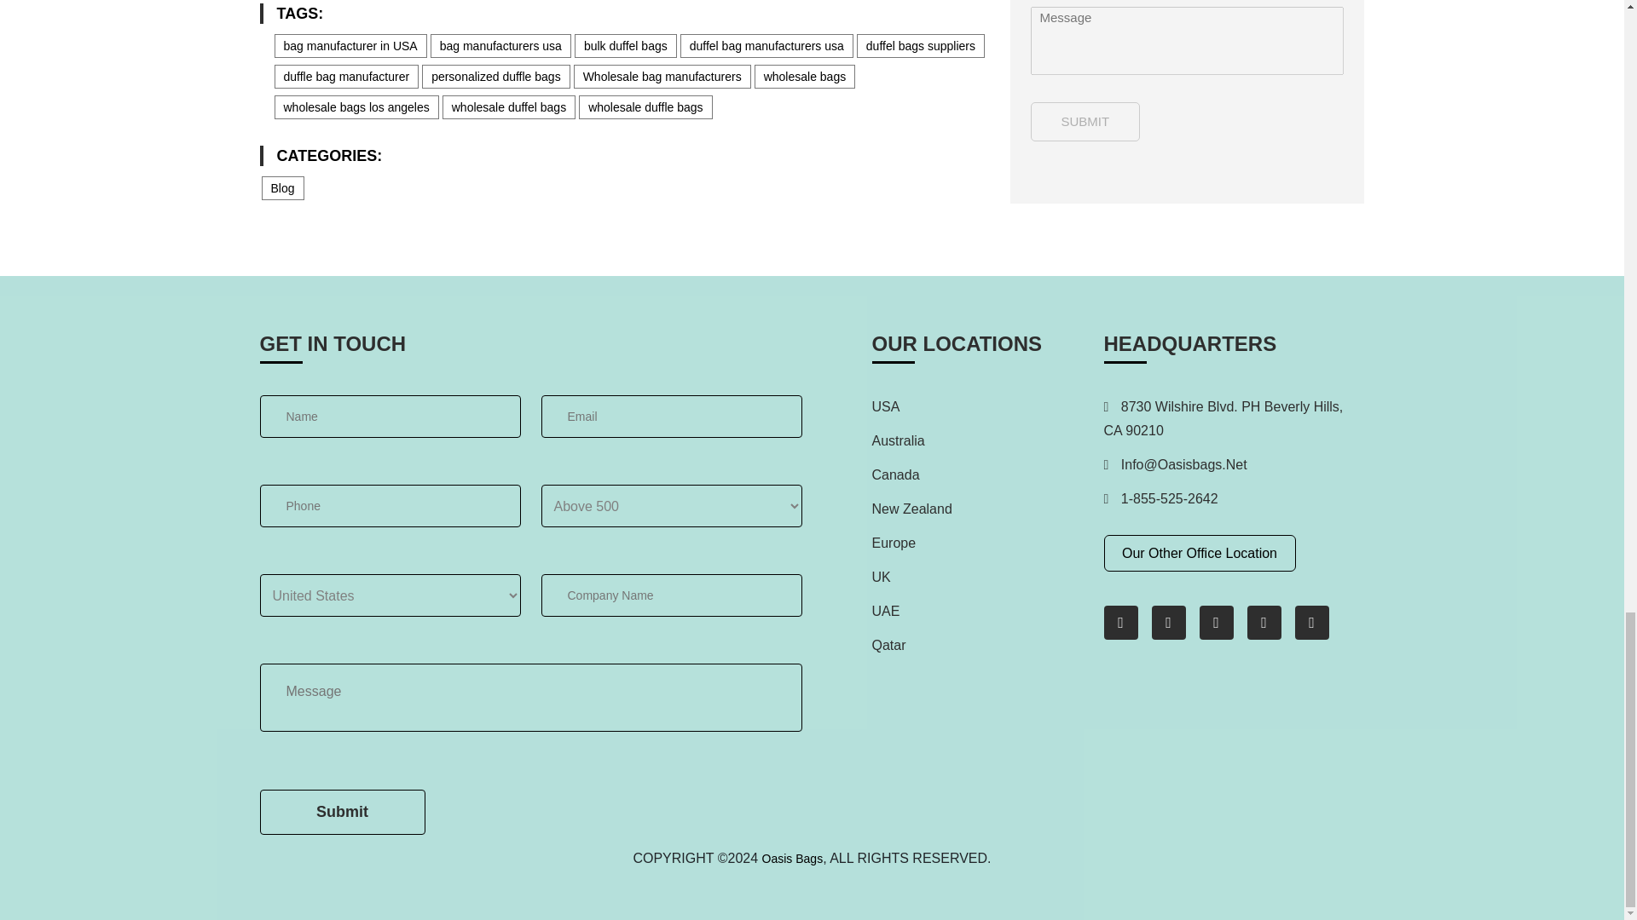 This screenshot has width=1637, height=920. What do you see at coordinates (351, 46) in the screenshot?
I see `bag manufacturer in USA` at bounding box center [351, 46].